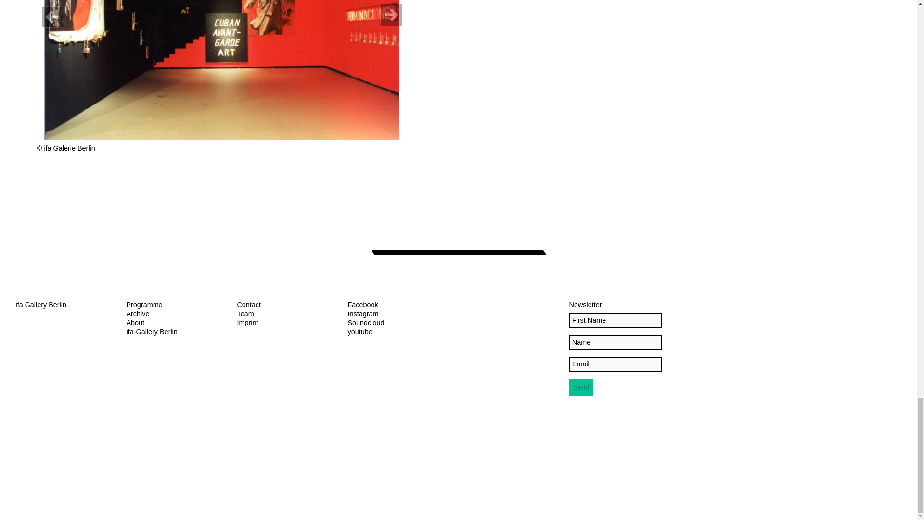 Image resolution: width=924 pixels, height=520 pixels. I want to click on back to the top, so click(458, 500).